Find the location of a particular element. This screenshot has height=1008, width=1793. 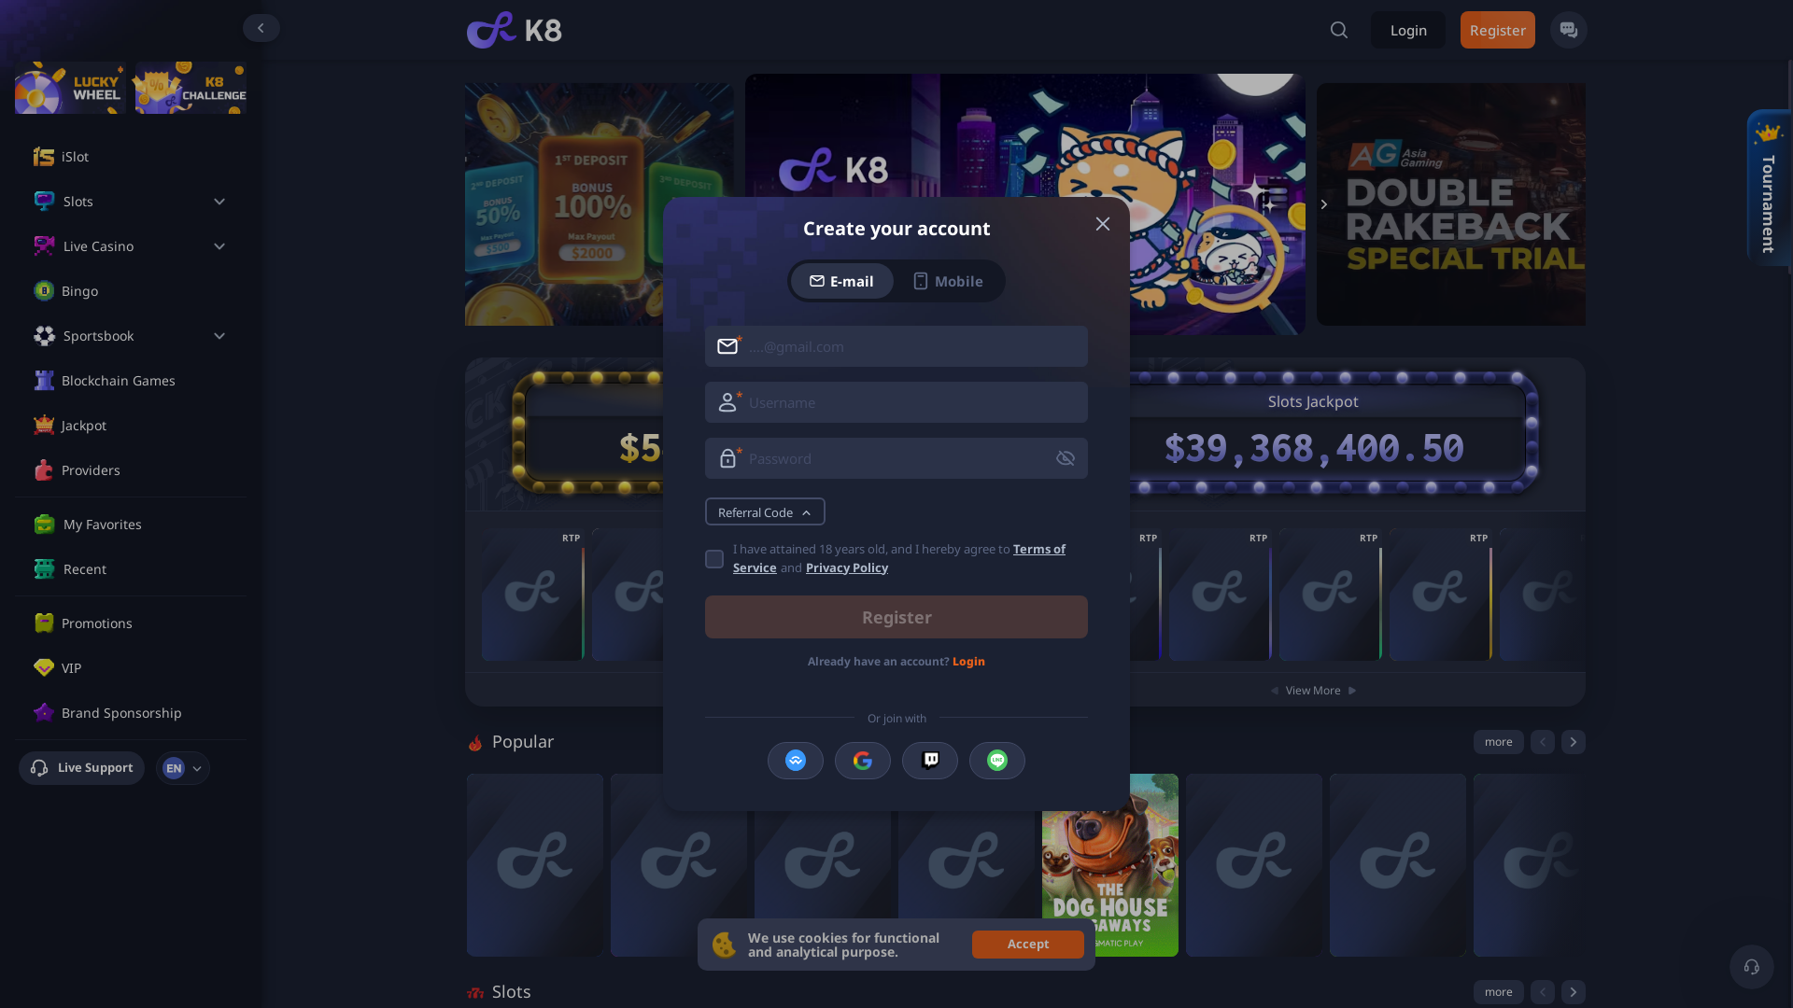

VIP is located at coordinates (145, 668).